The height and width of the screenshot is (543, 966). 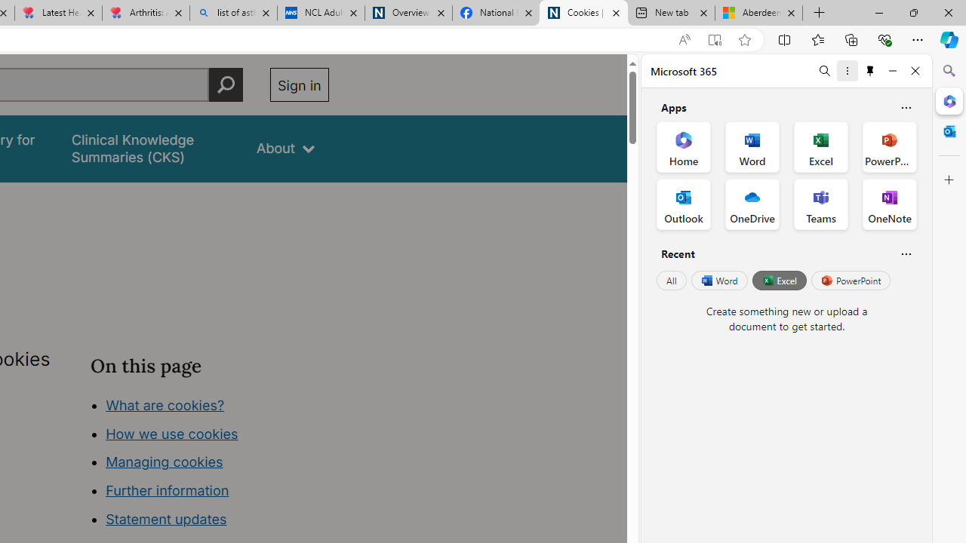 I want to click on Cookies | About | NICE, so click(x=583, y=14).